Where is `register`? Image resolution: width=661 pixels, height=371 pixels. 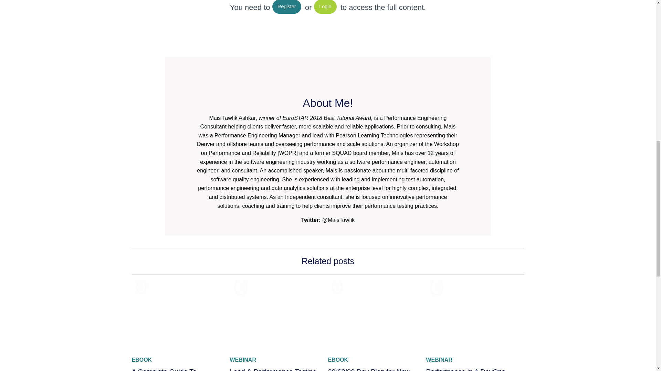 register is located at coordinates (287, 7).